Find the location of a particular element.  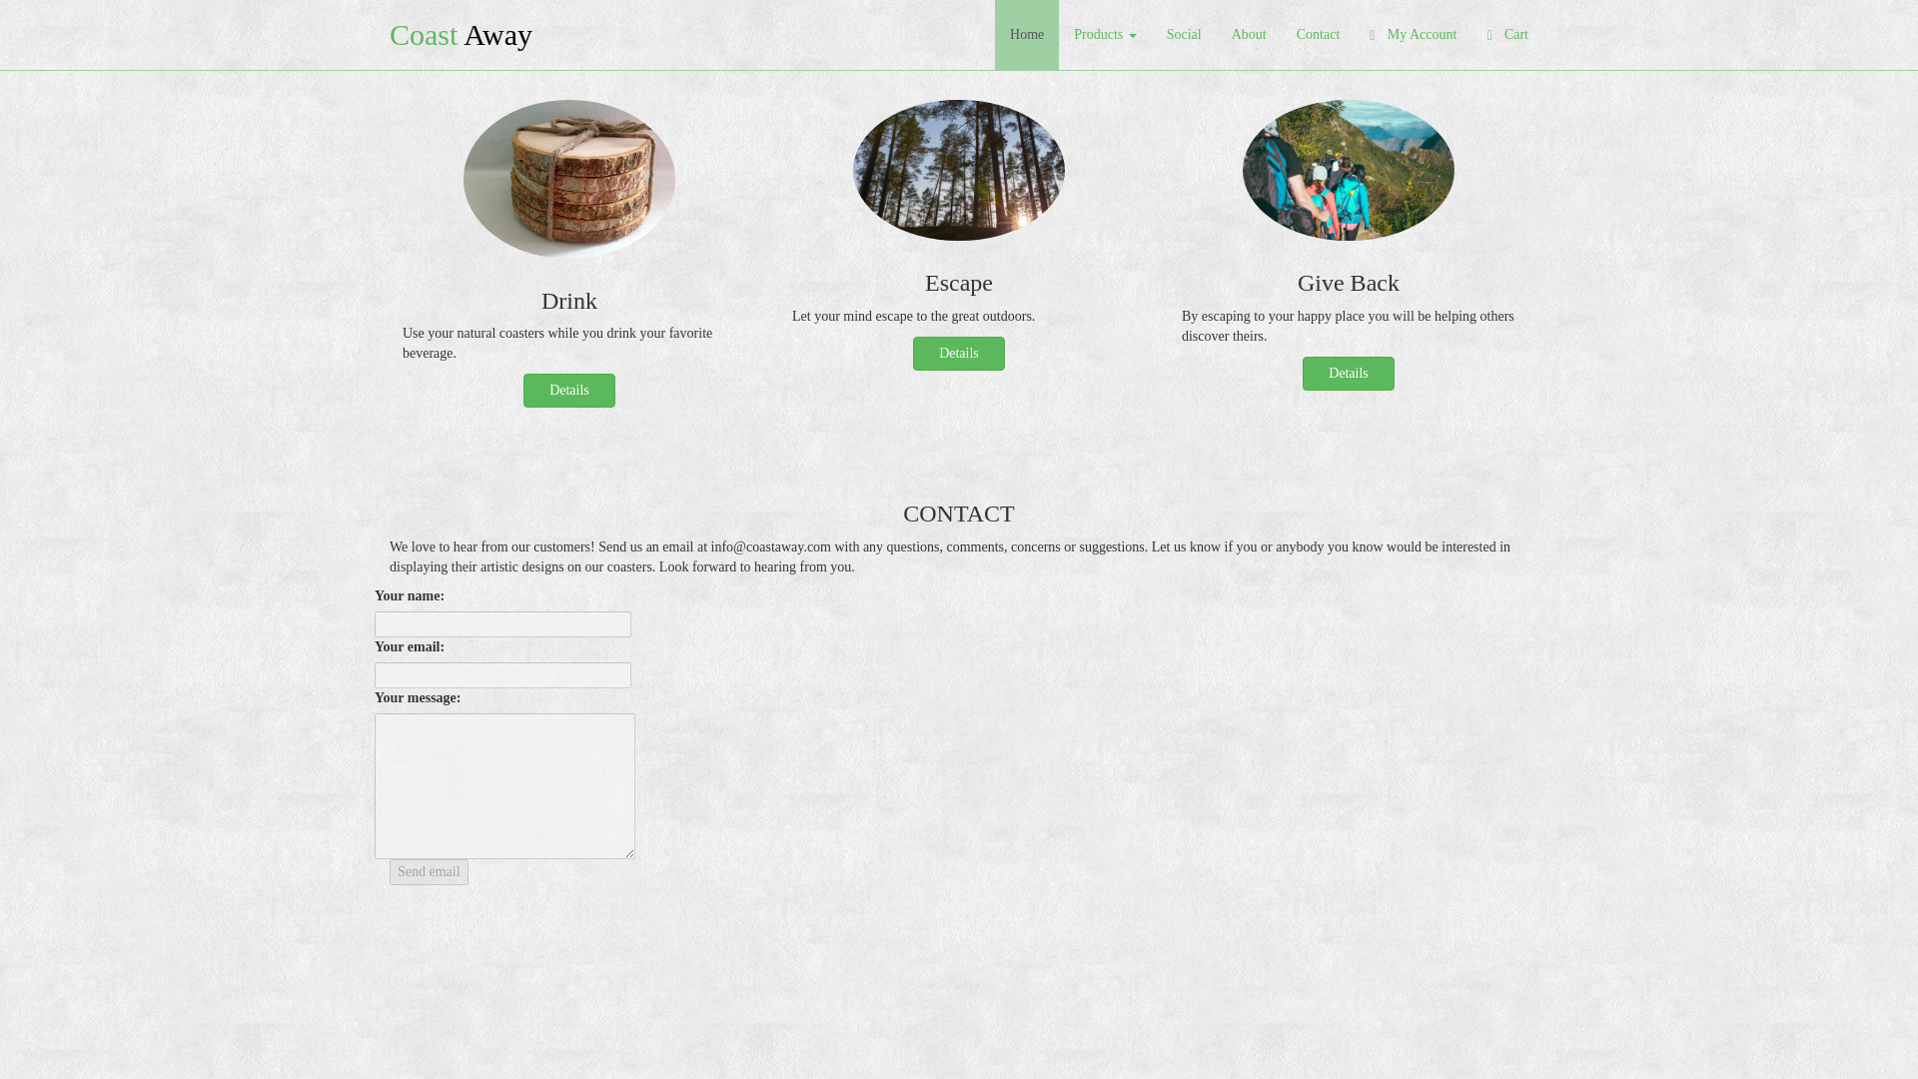

Contact is located at coordinates (1319, 35).